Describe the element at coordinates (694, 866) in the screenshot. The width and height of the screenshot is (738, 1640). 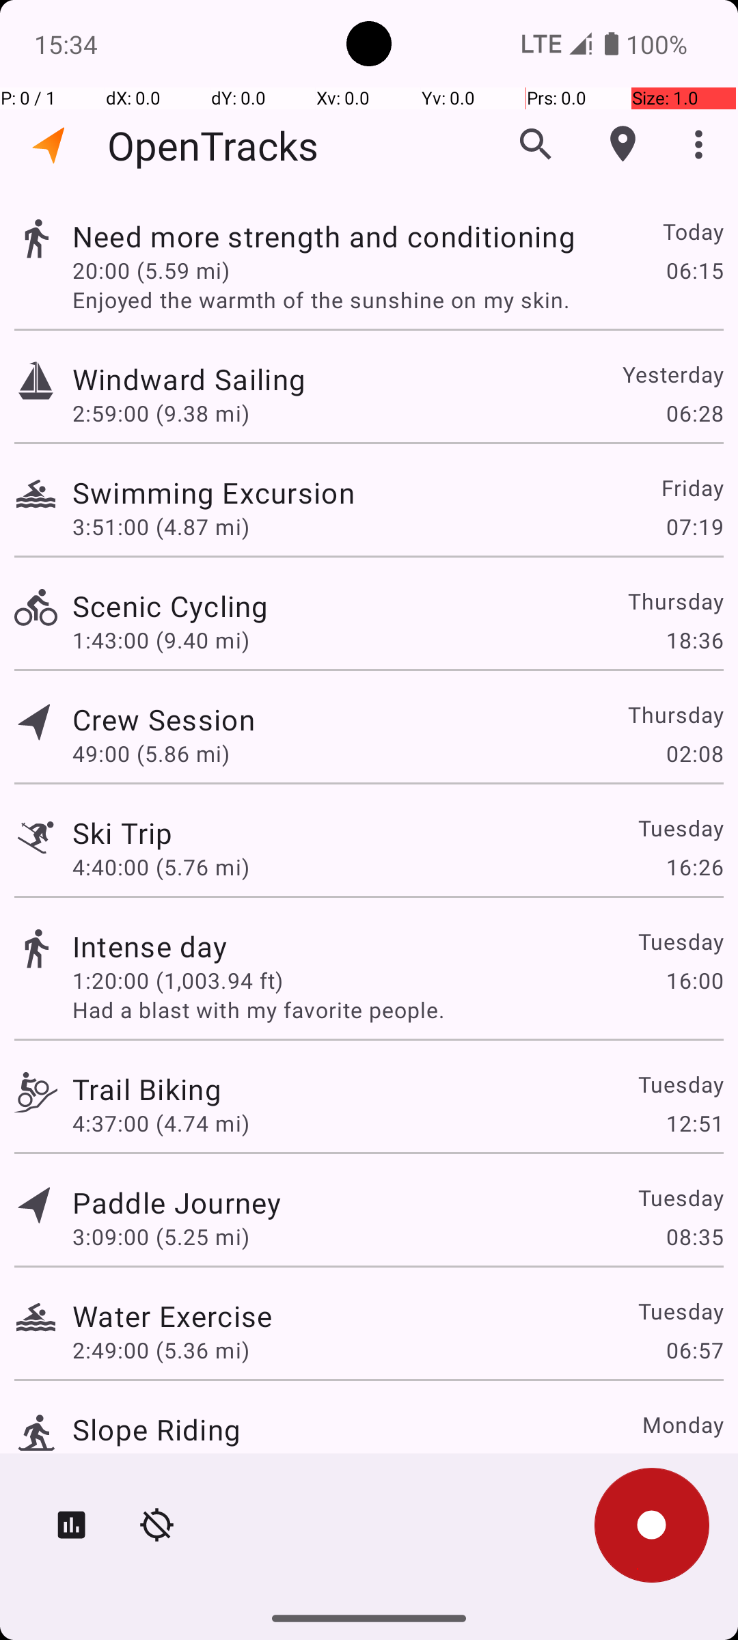
I see `16:26` at that location.